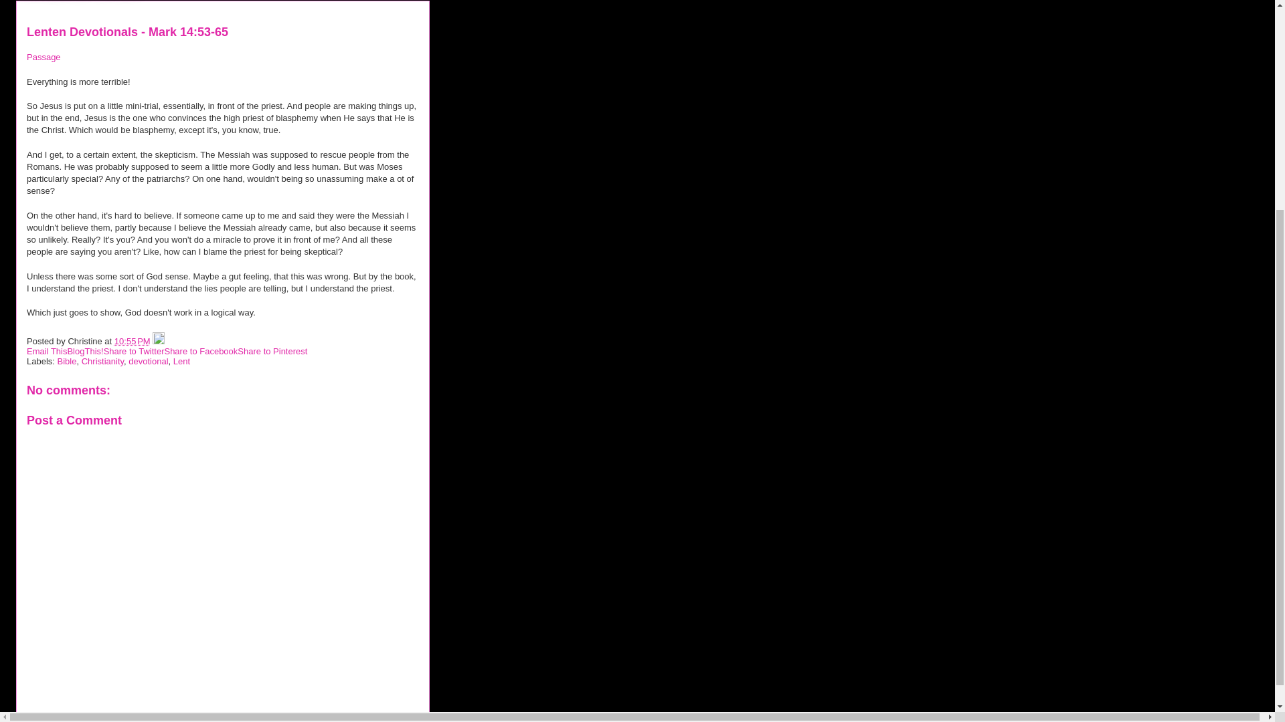 The height and width of the screenshot is (722, 1285). What do you see at coordinates (158, 341) in the screenshot?
I see `Edit Post` at bounding box center [158, 341].